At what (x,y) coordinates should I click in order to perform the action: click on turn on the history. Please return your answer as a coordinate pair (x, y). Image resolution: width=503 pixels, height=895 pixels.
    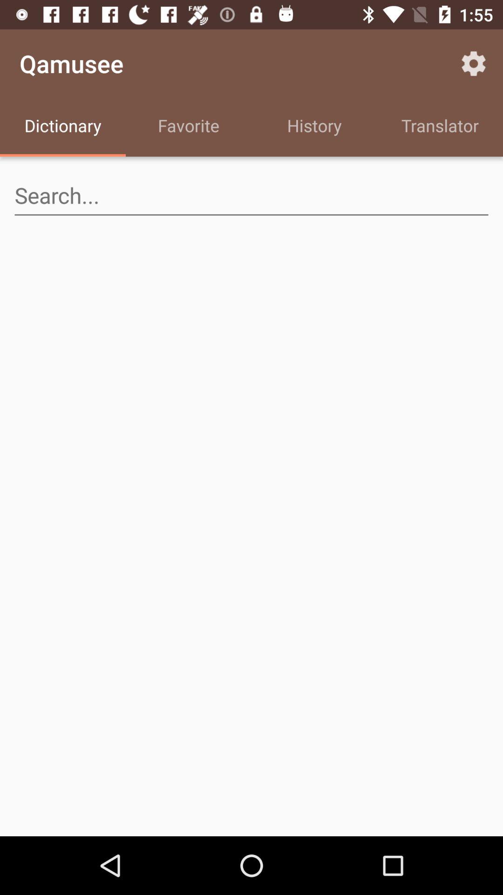
    Looking at the image, I should click on (314, 127).